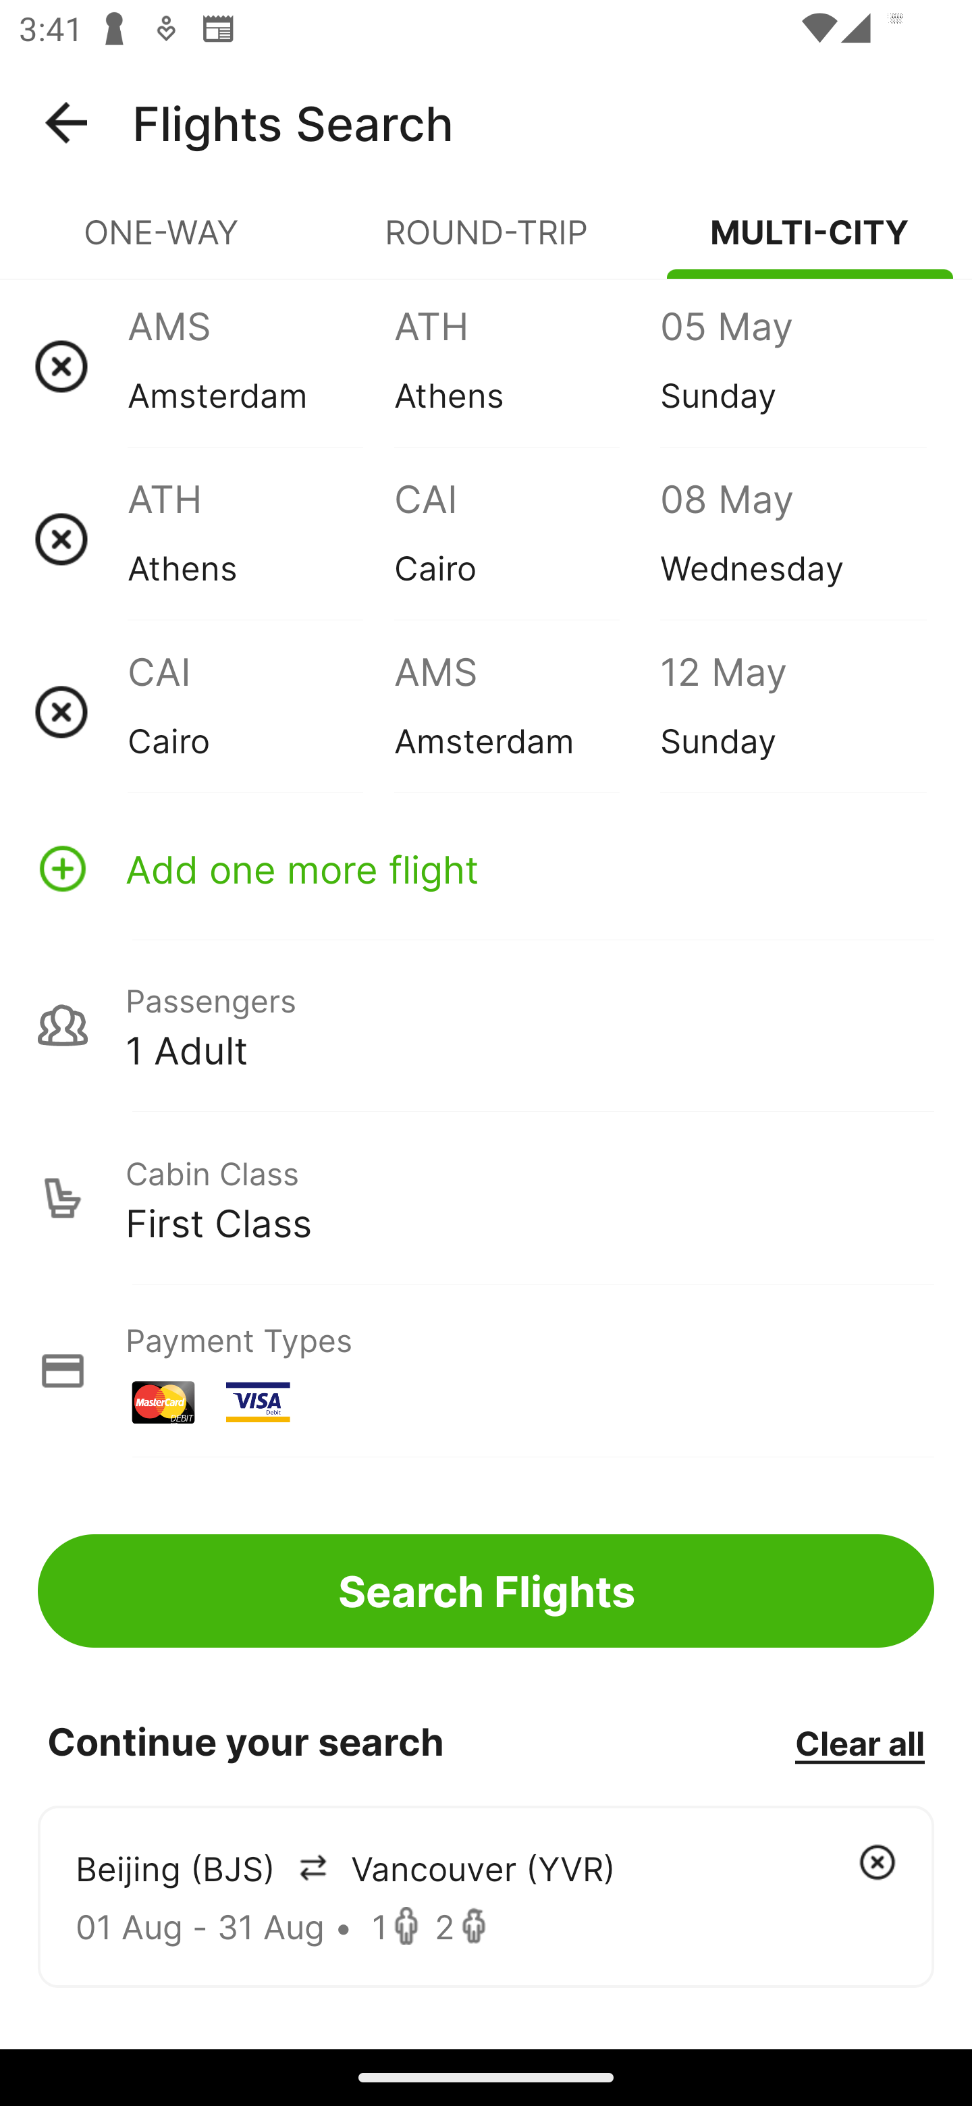 This screenshot has width=972, height=2106. I want to click on Search Flights, so click(486, 1590).